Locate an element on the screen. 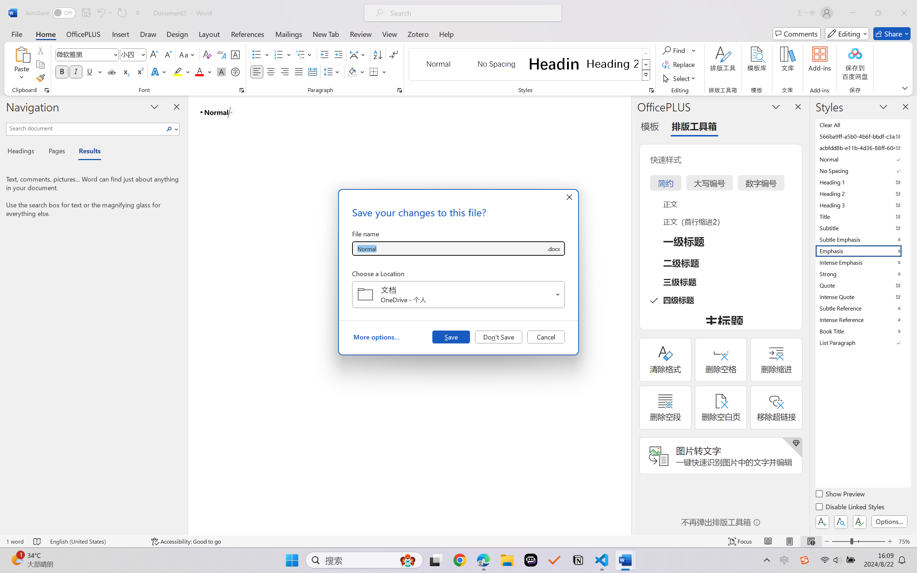  Text Highlight Color Yellow is located at coordinates (178, 72).